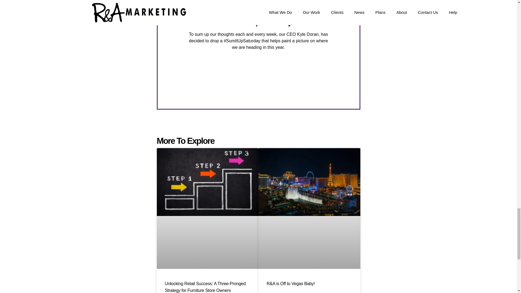  I want to click on Form 0, so click(258, 80).